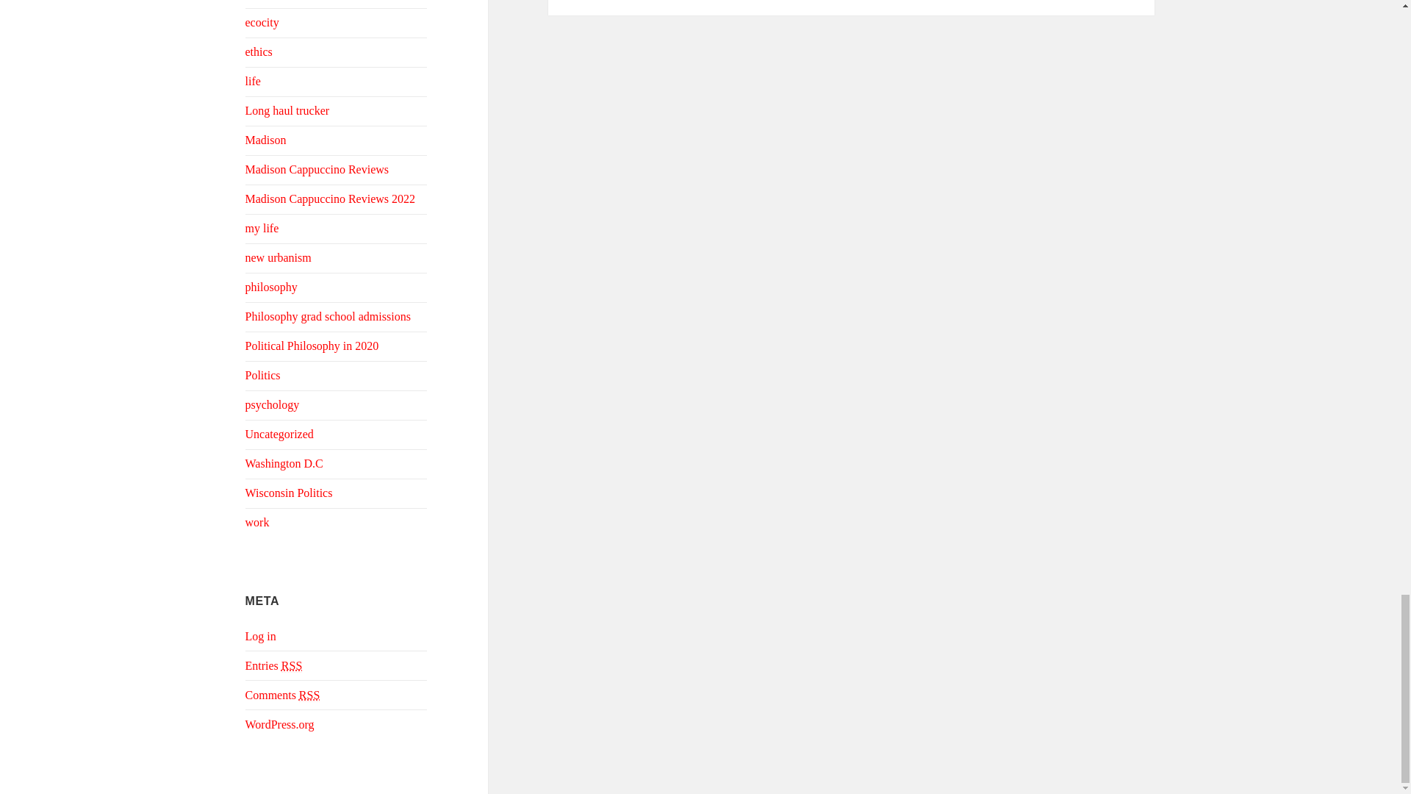  I want to click on Really Simple Syndication, so click(309, 695).